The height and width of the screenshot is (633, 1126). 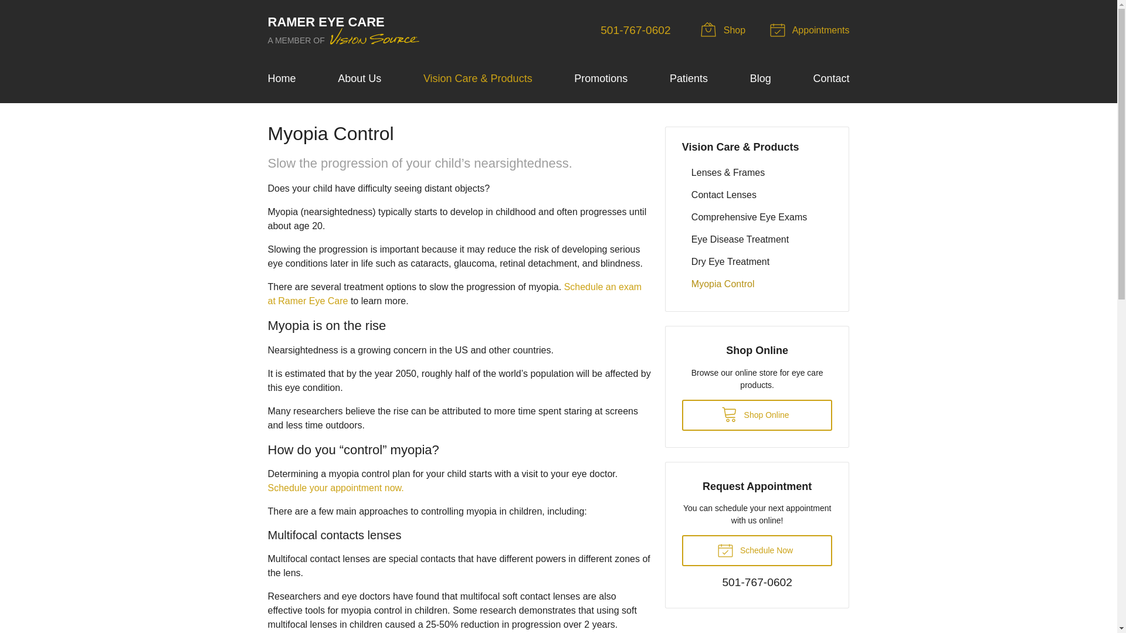 I want to click on Schedule Now, so click(x=758, y=550).